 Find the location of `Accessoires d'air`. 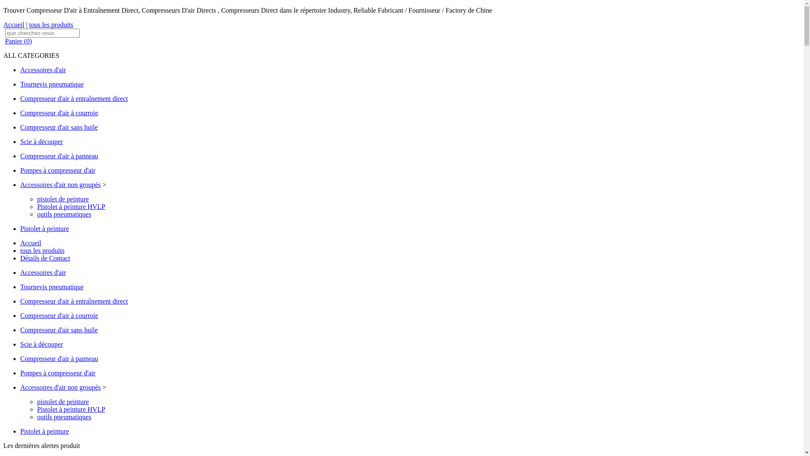

Accessoires d'air is located at coordinates (43, 70).